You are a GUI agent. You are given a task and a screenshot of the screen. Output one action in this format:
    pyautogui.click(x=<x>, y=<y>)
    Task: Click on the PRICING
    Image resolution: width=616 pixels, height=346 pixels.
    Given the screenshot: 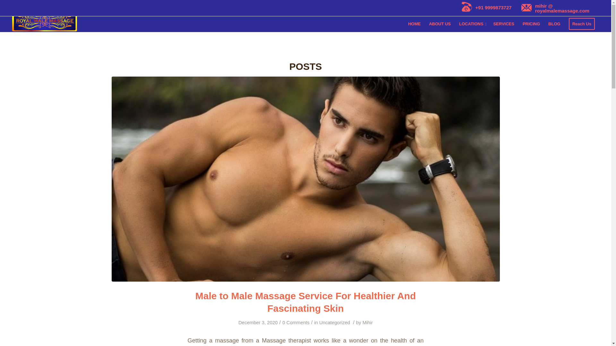 What is the action you would take?
    pyautogui.click(x=531, y=24)
    